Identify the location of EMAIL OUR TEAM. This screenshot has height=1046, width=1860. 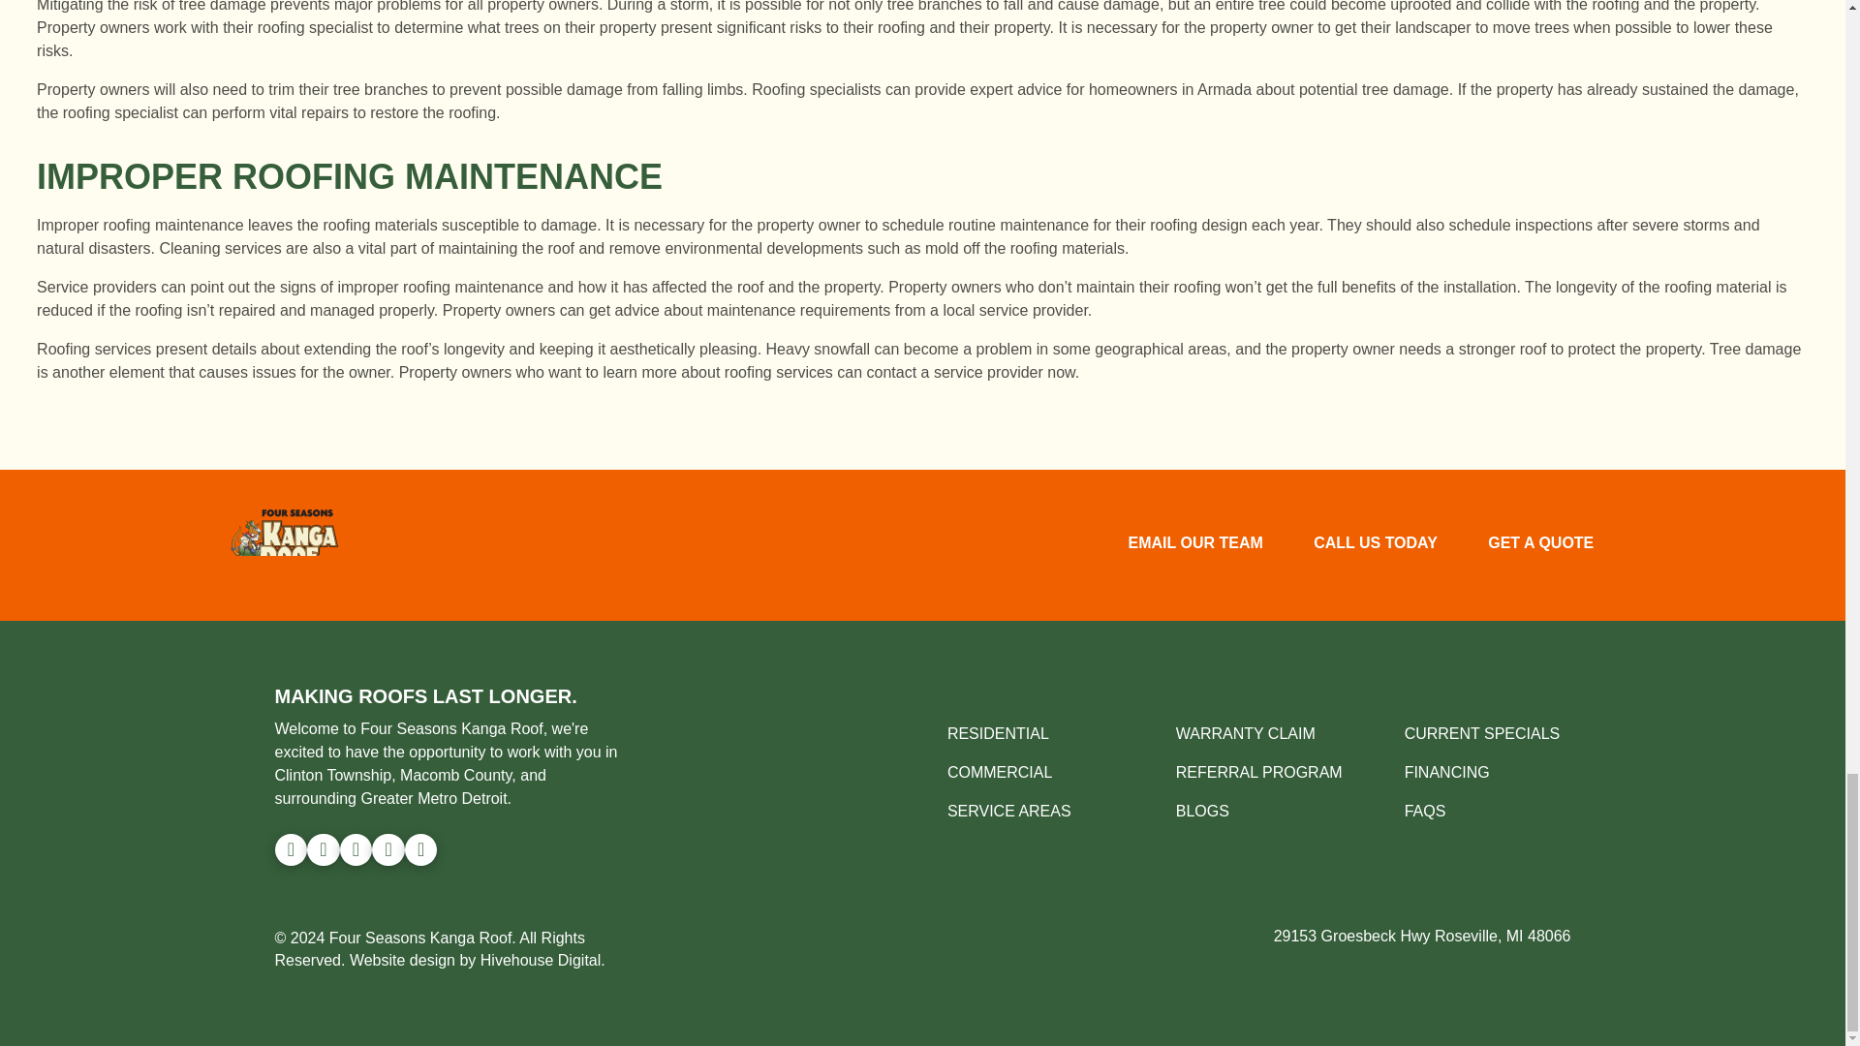
(1194, 544).